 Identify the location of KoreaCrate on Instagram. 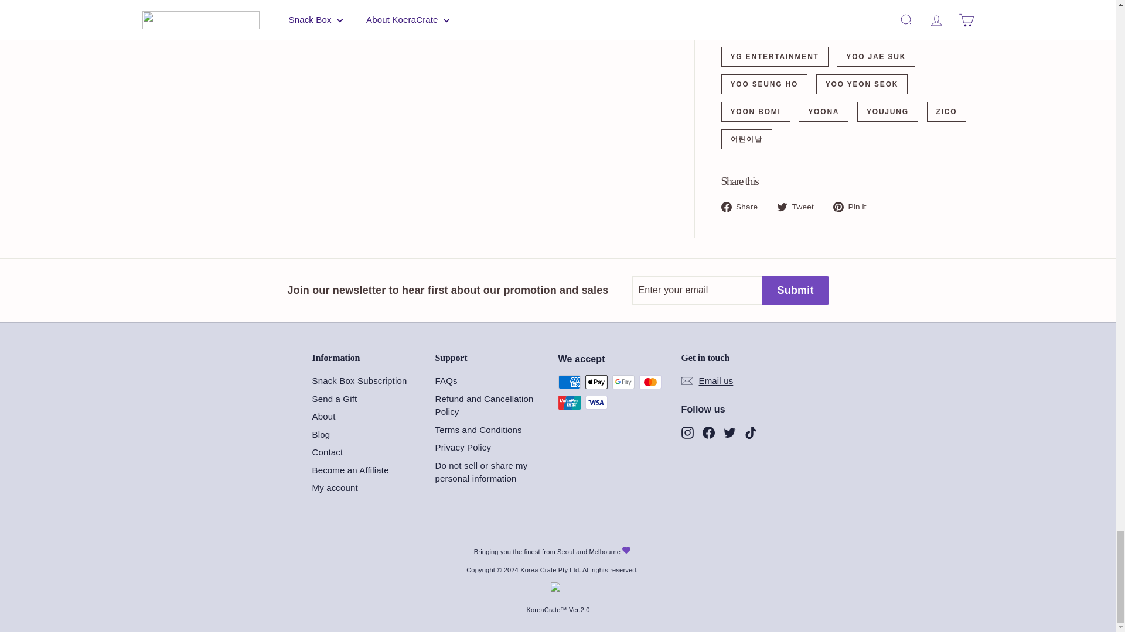
(687, 432).